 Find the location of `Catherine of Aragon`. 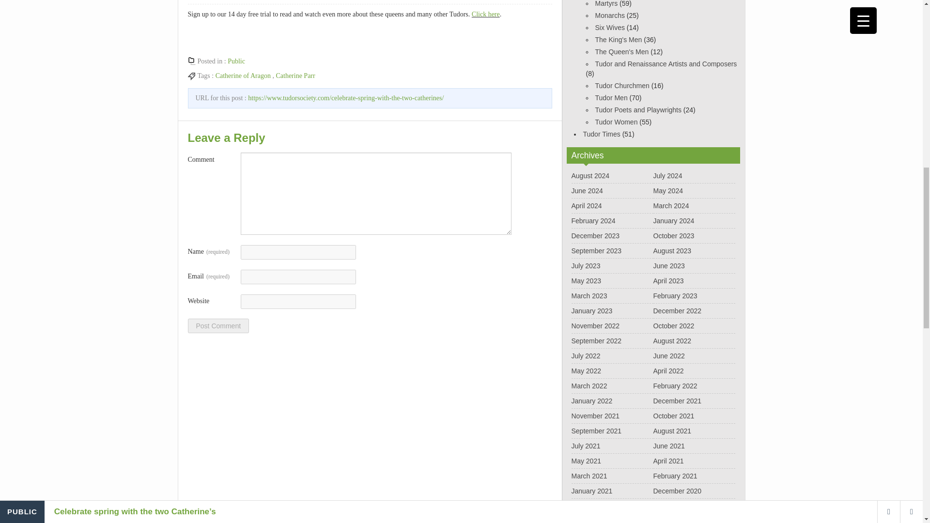

Catherine of Aragon is located at coordinates (243, 76).